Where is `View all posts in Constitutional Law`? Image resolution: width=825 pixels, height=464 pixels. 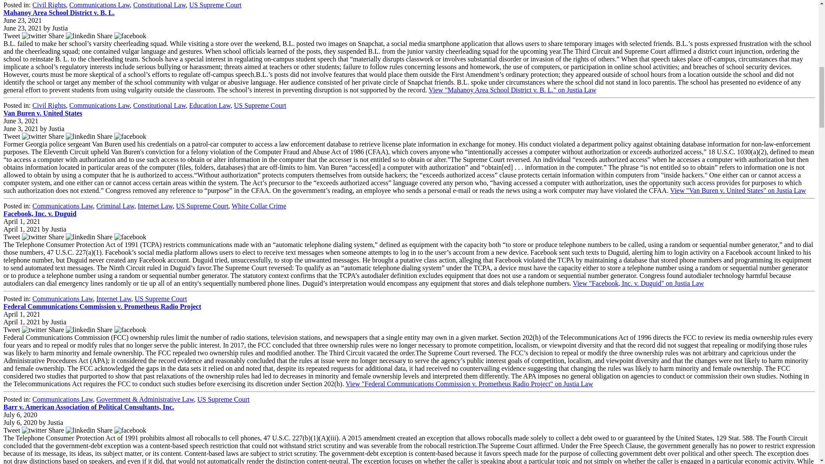
View all posts in Constitutional Law is located at coordinates (159, 105).